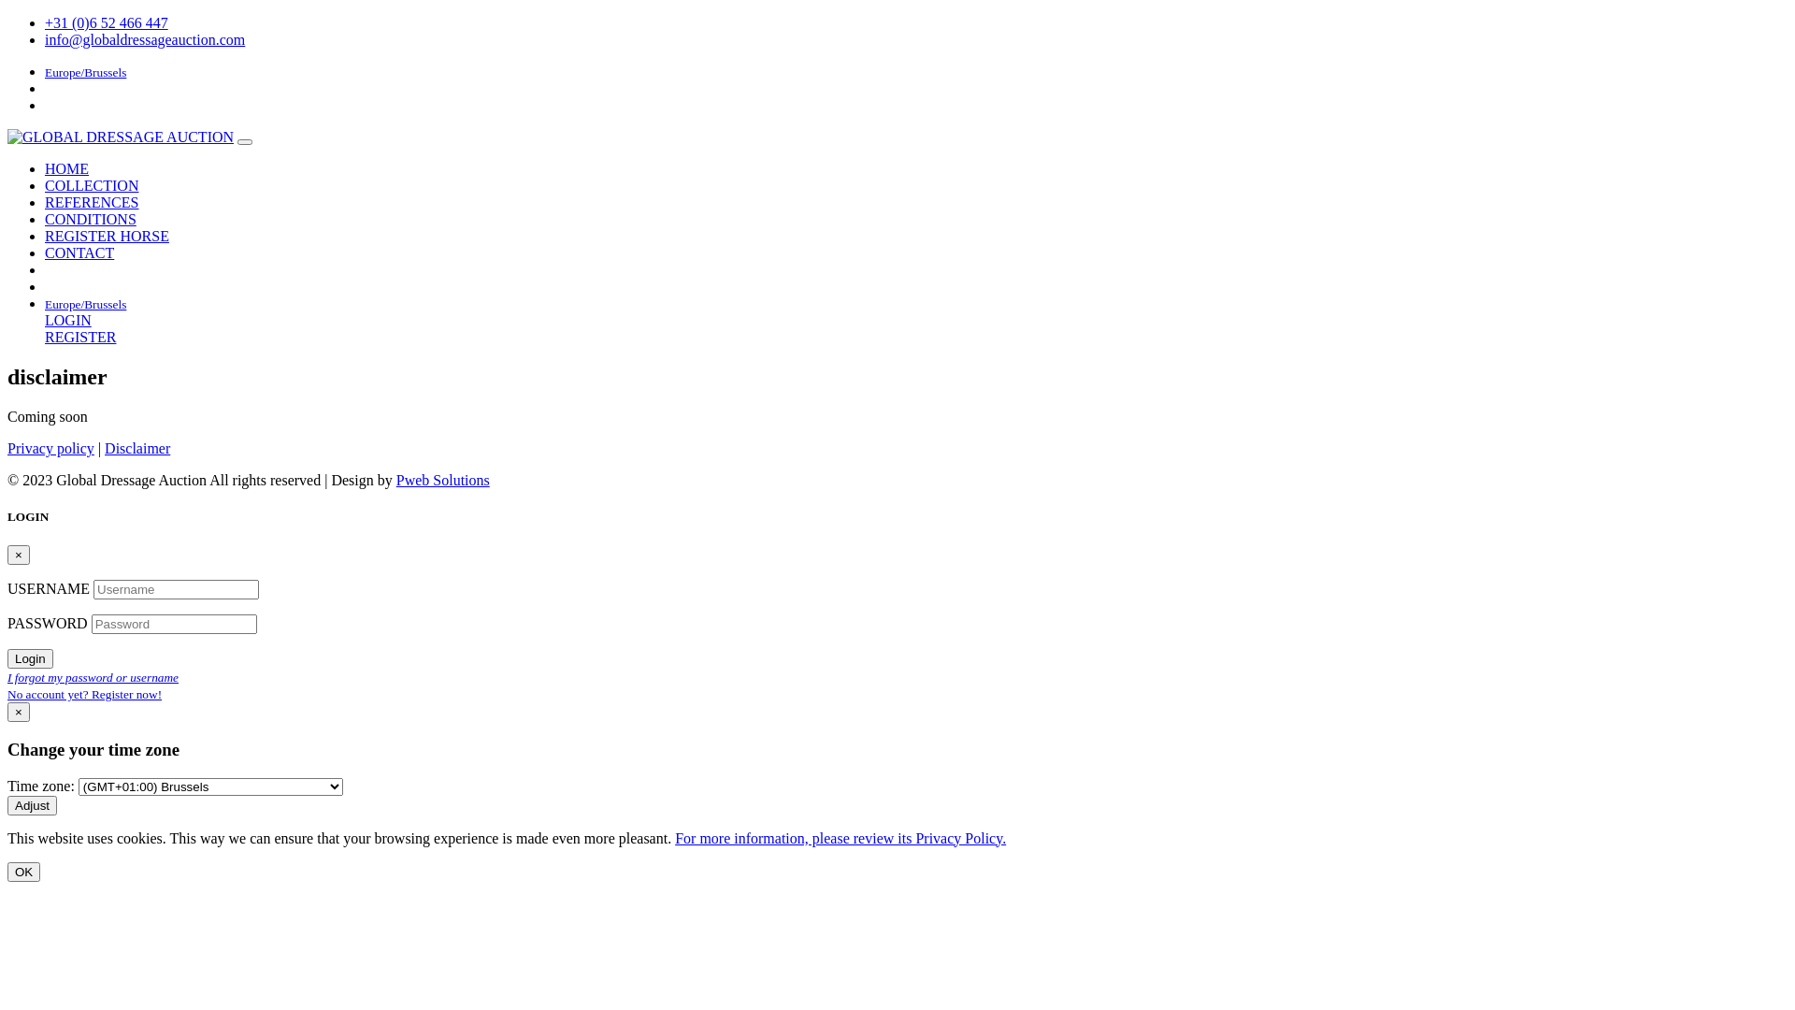 This screenshot has height=1010, width=1795. What do you see at coordinates (68, 320) in the screenshot?
I see `LOGIN` at bounding box center [68, 320].